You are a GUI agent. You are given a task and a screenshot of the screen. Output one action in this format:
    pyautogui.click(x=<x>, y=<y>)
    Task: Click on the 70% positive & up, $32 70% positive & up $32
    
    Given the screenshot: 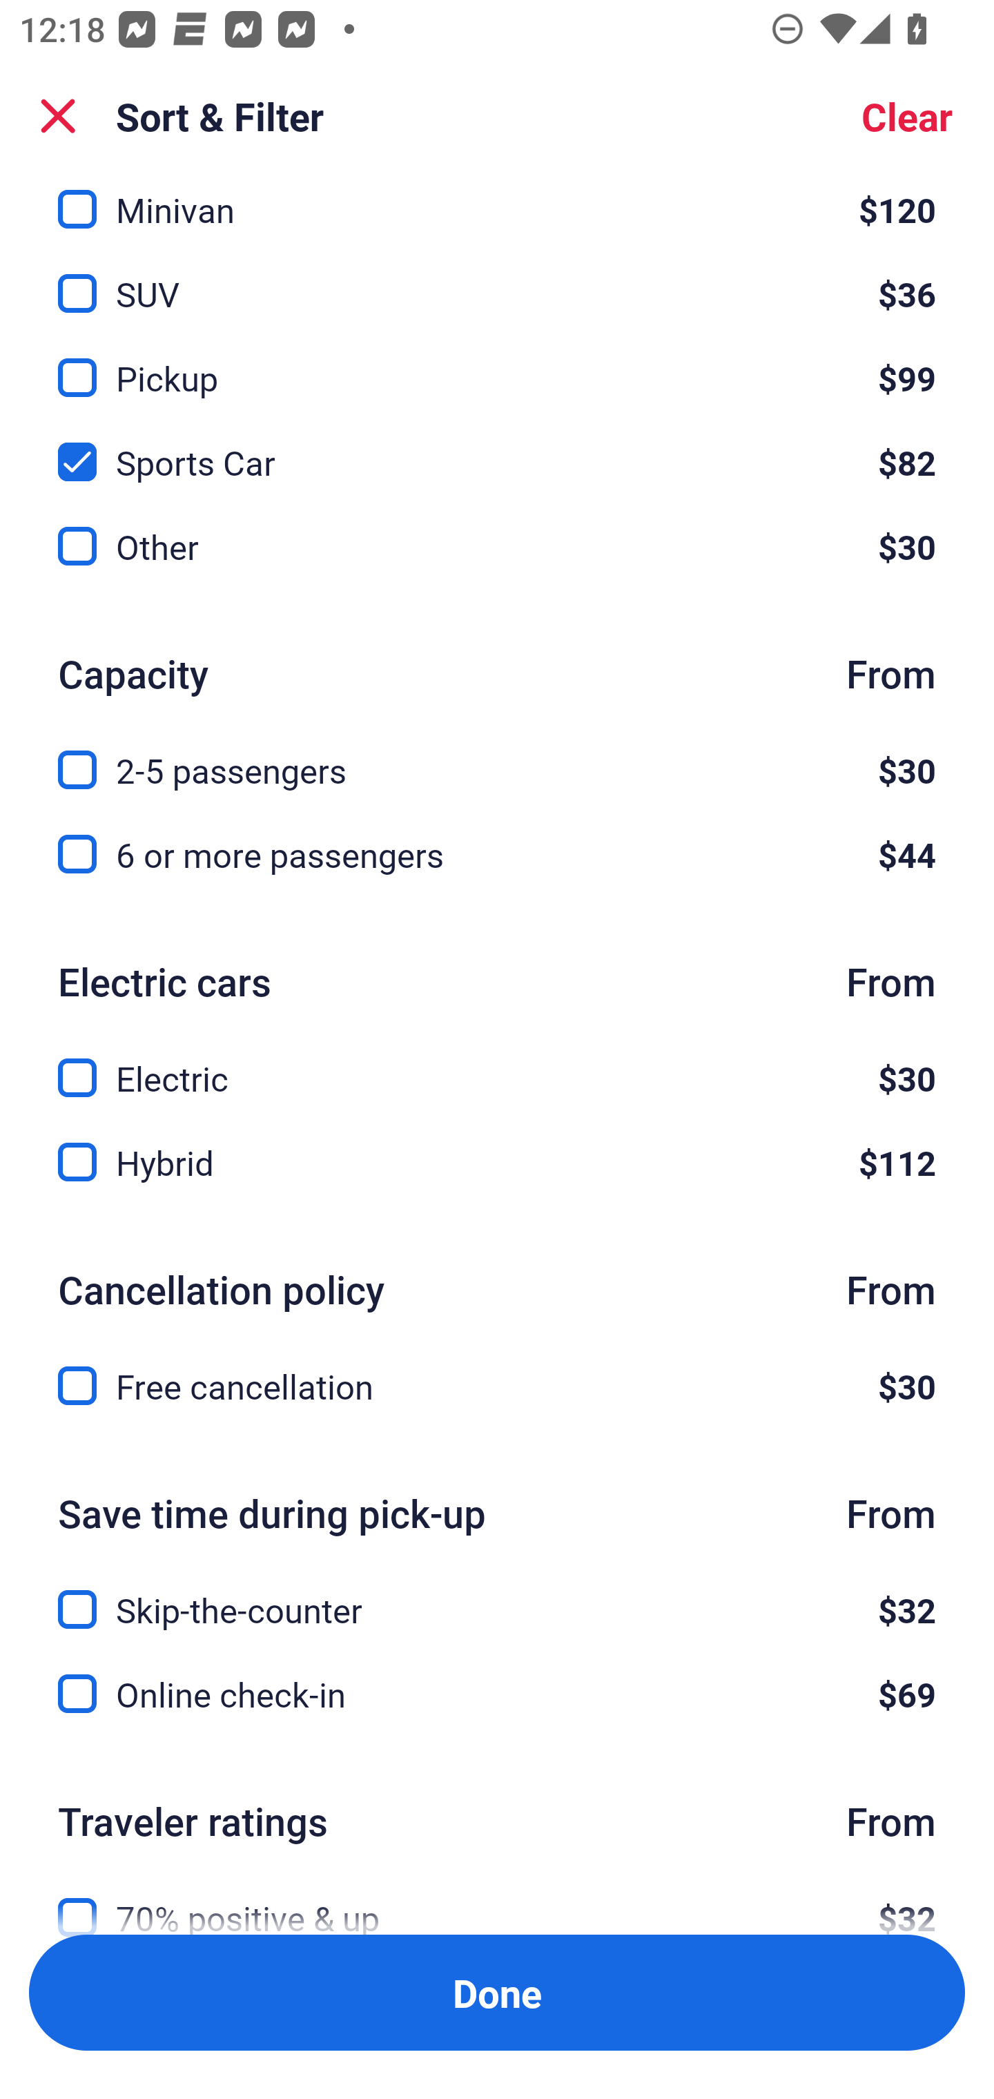 What is the action you would take?
    pyautogui.click(x=497, y=1897)
    